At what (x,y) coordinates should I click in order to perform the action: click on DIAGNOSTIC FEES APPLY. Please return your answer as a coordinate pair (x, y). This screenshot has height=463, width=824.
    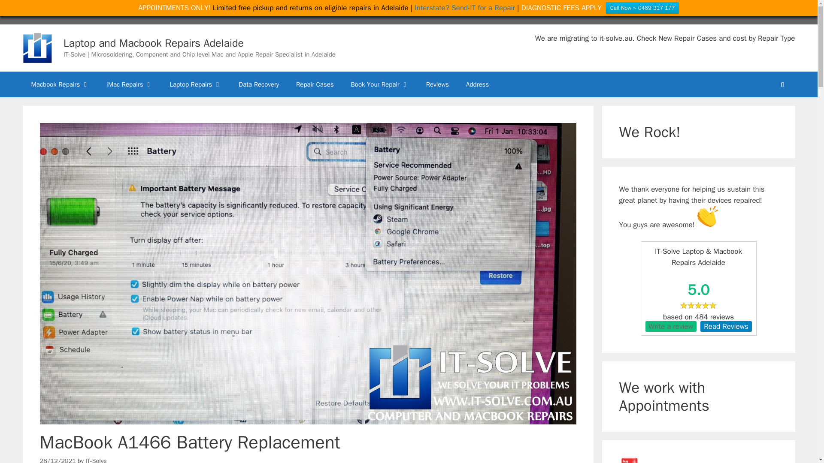
    Looking at the image, I should click on (561, 8).